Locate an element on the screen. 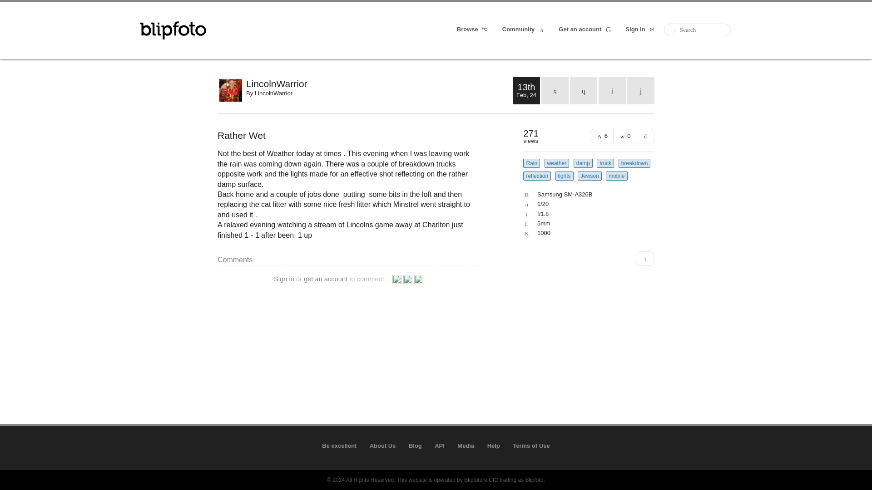 This screenshot has height=490, width=872. LincolnWarrior is located at coordinates (379, 83).